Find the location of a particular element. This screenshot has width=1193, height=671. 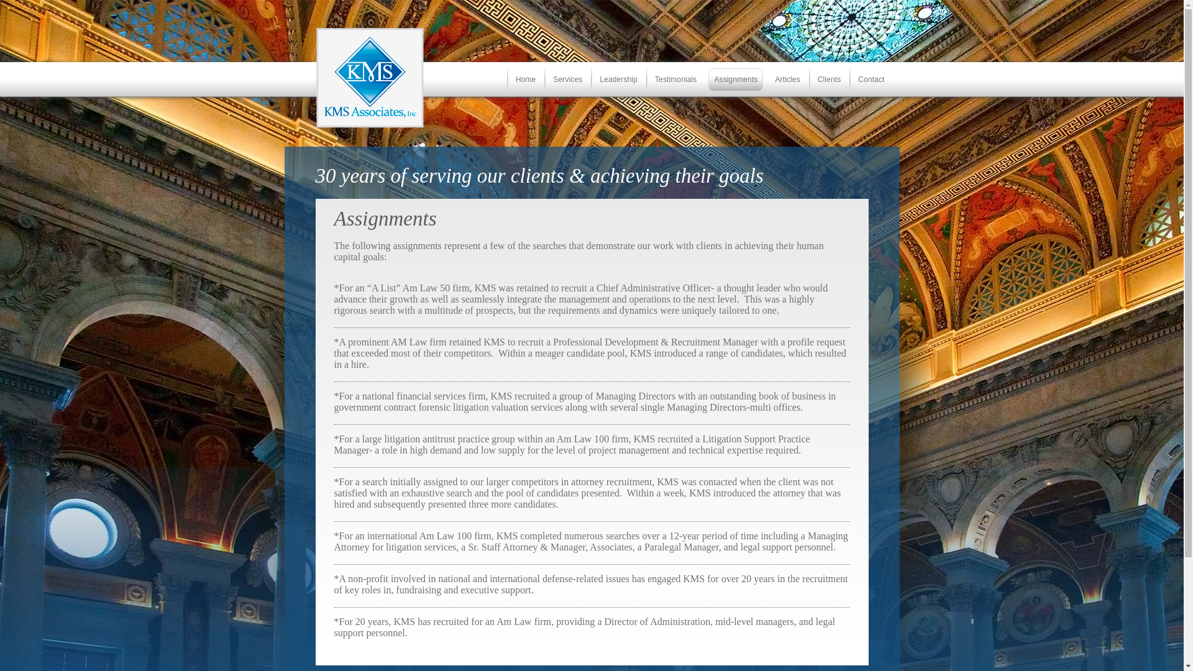

Testimonials is located at coordinates (675, 85).